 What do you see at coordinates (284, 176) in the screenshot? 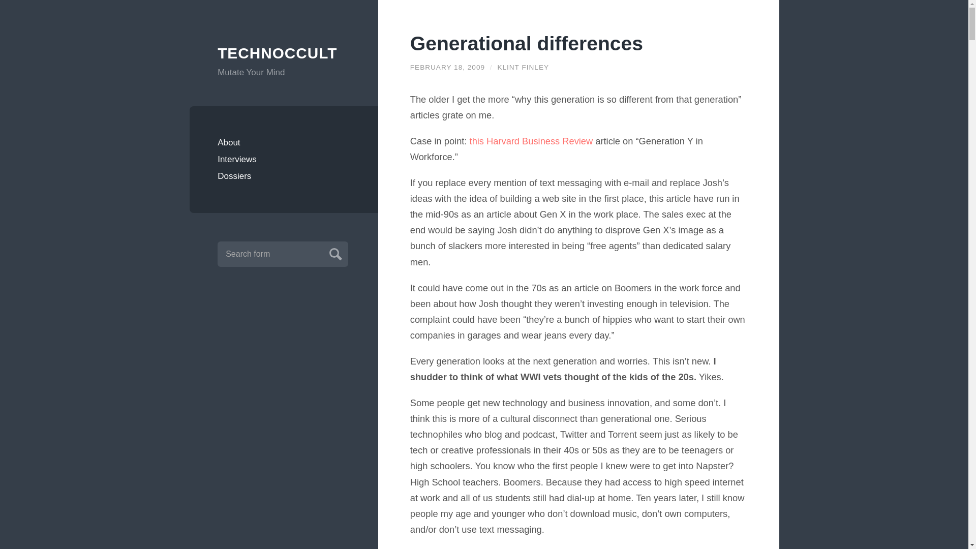
I see `Dossiers` at bounding box center [284, 176].